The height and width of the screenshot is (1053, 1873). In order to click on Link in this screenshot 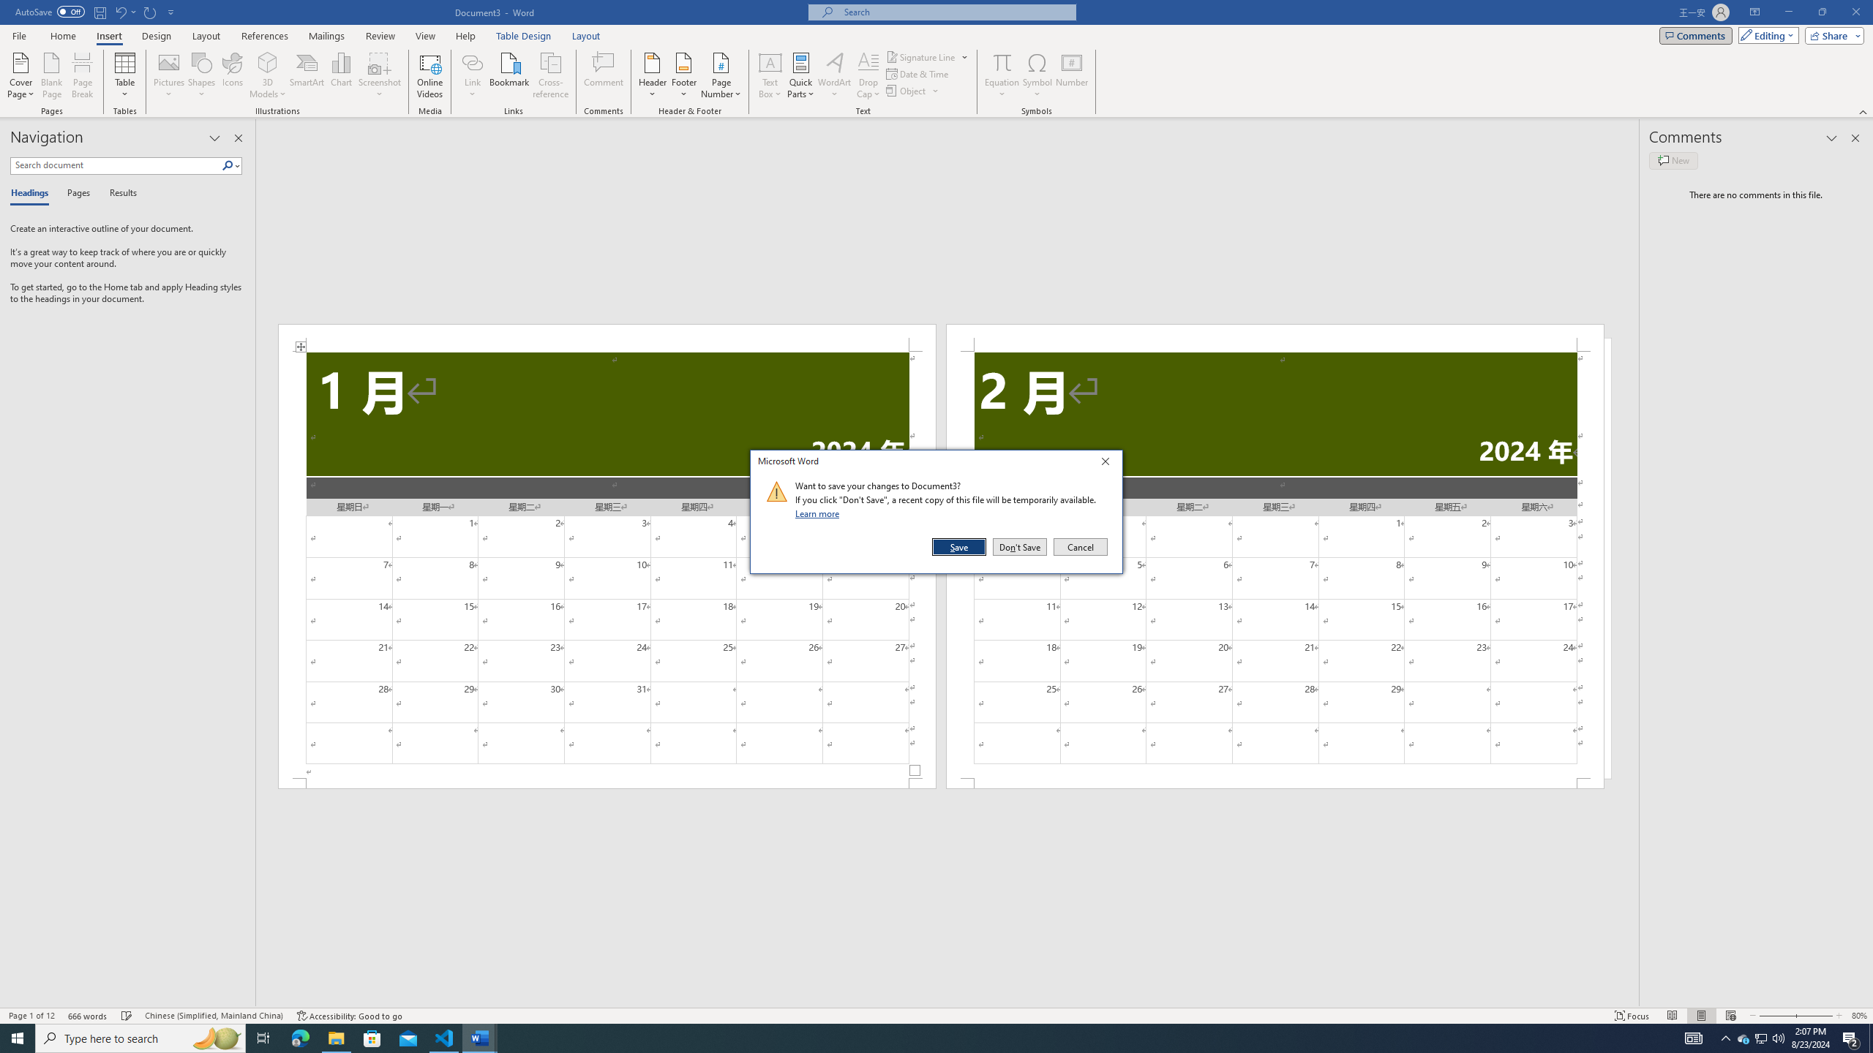, I will do `click(473, 75)`.